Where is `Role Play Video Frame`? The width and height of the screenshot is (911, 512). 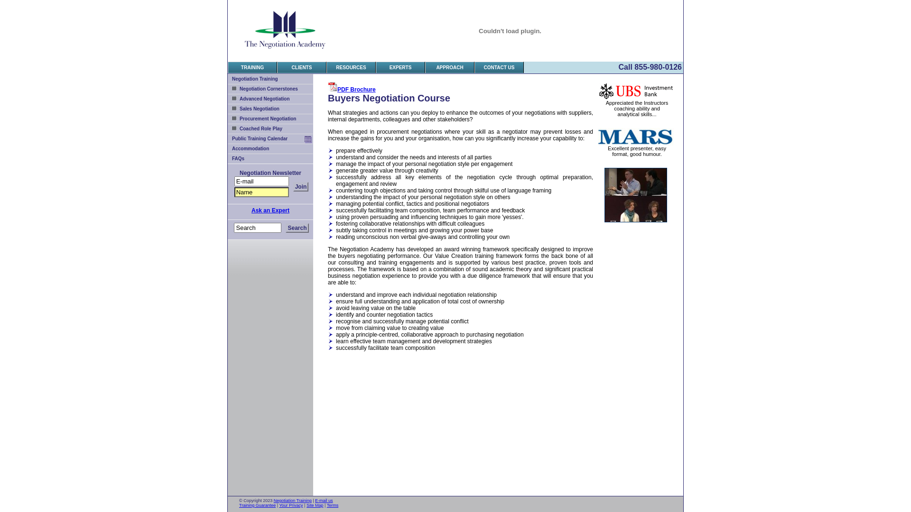 Role Play Video Frame is located at coordinates (636, 220).